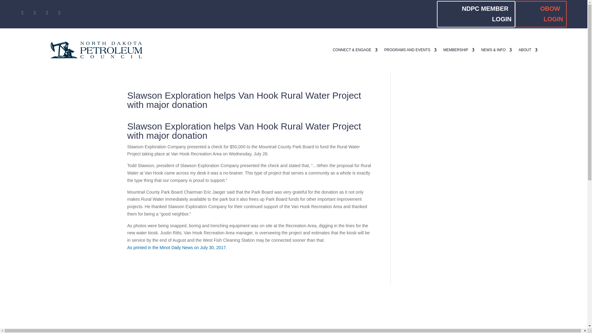 The image size is (592, 333). What do you see at coordinates (541, 14) in the screenshot?
I see `OBOW LOGIN` at bounding box center [541, 14].